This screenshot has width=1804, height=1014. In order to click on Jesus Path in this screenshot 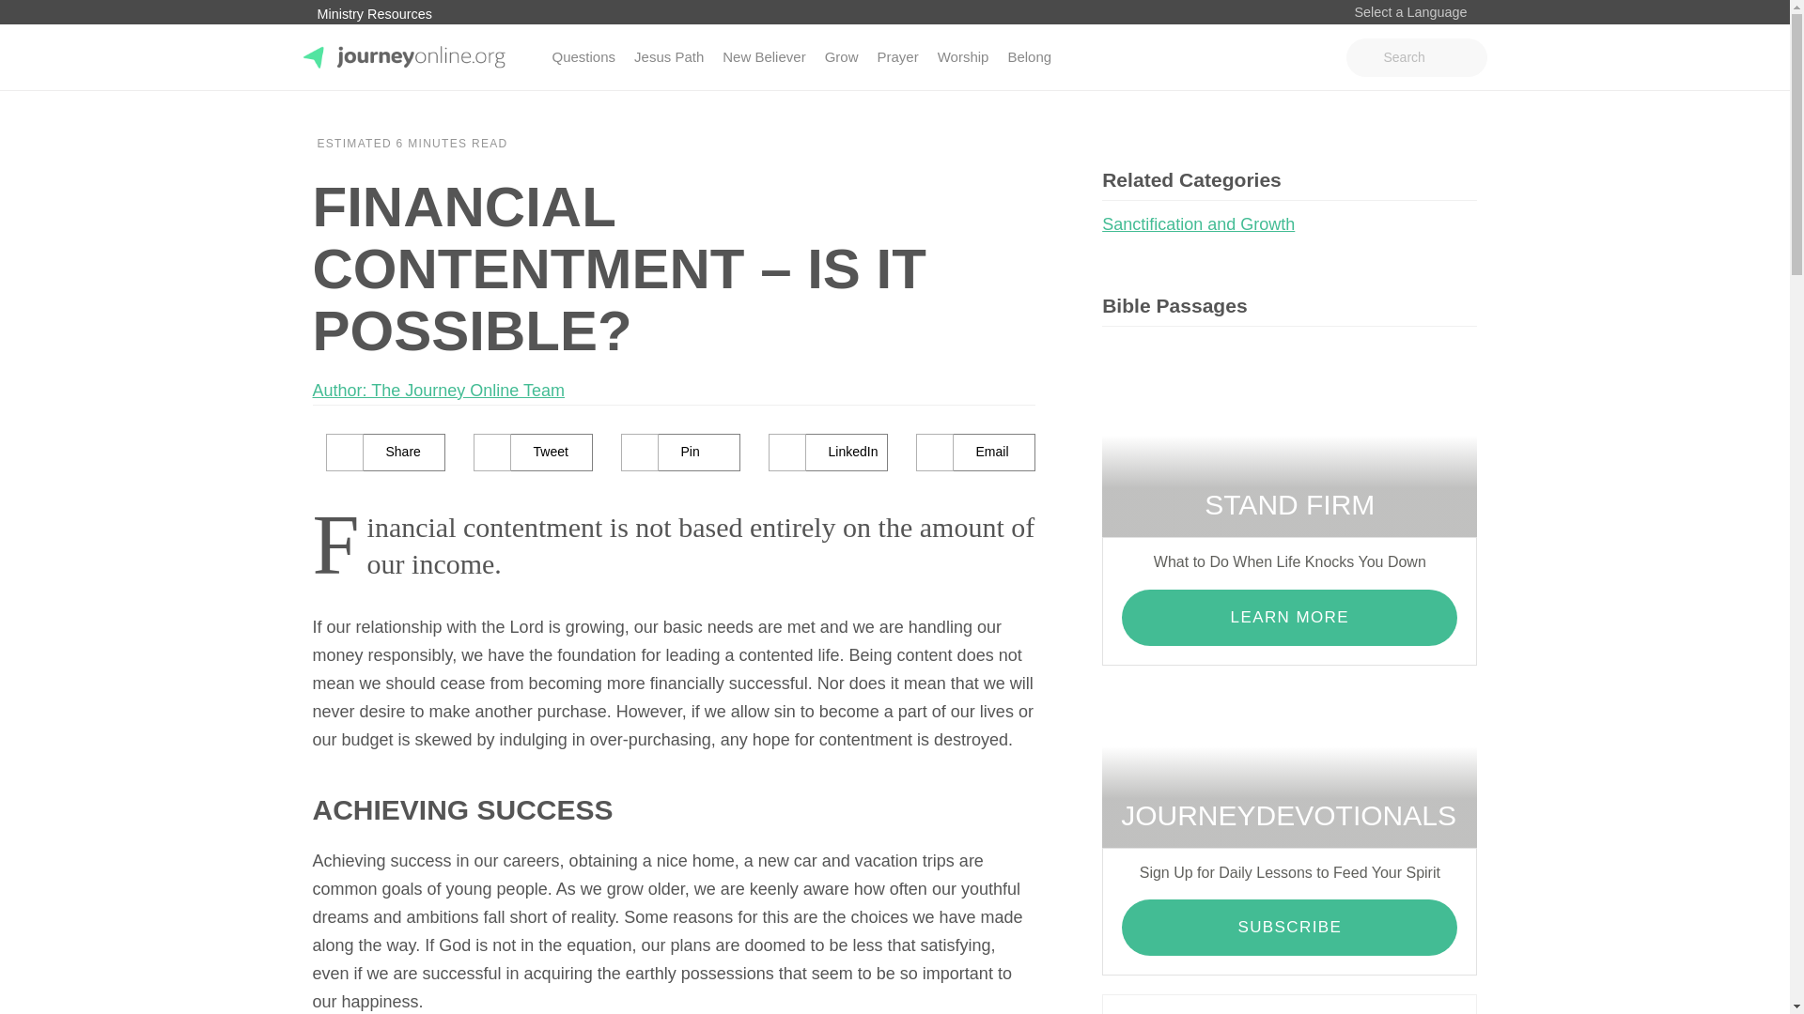, I will do `click(668, 56)`.